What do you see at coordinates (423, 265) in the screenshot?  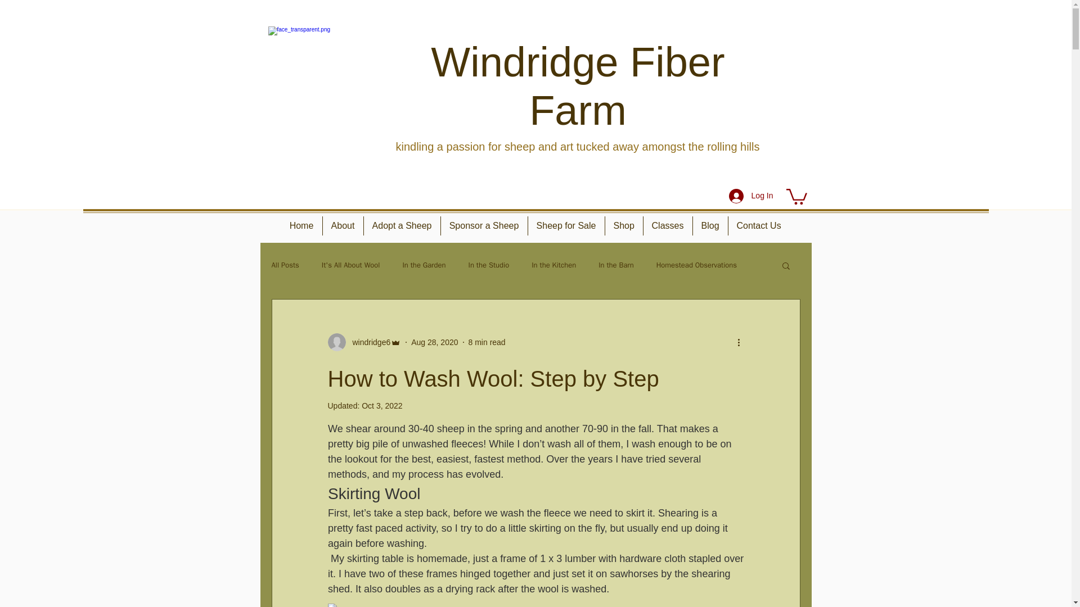 I see `In the Garden` at bounding box center [423, 265].